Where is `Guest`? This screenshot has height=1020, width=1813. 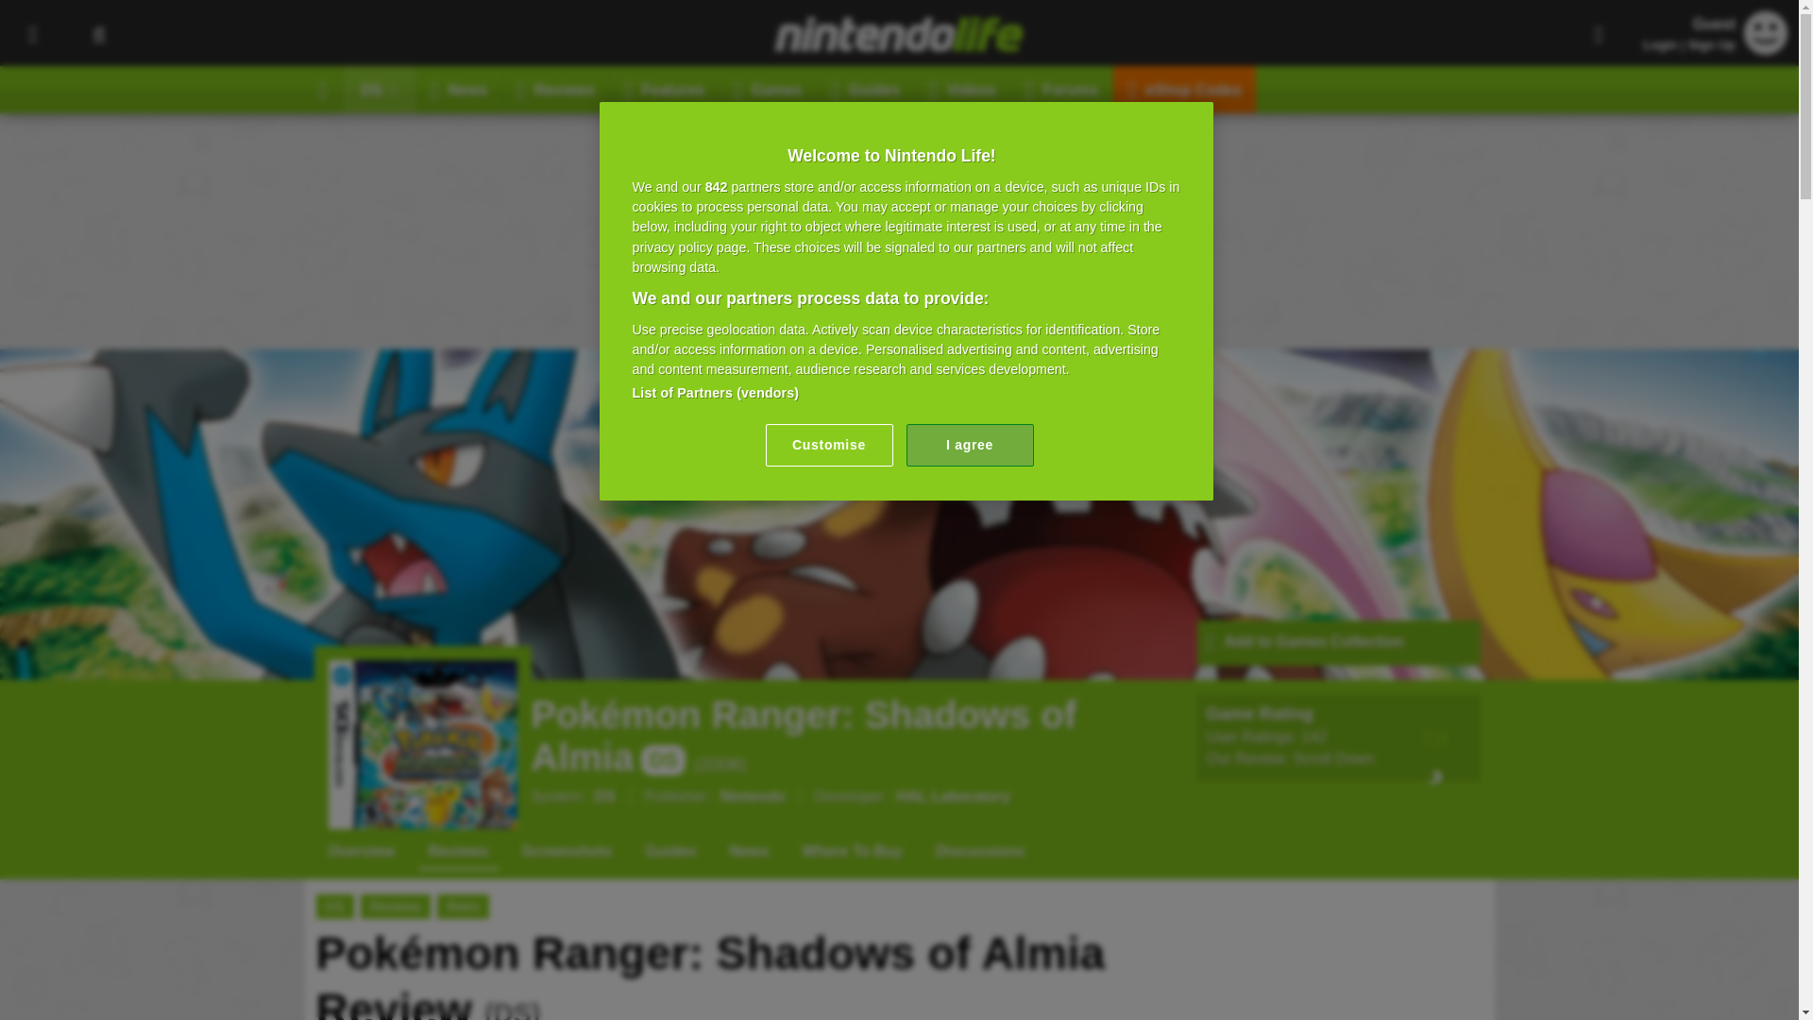 Guest is located at coordinates (1766, 32).